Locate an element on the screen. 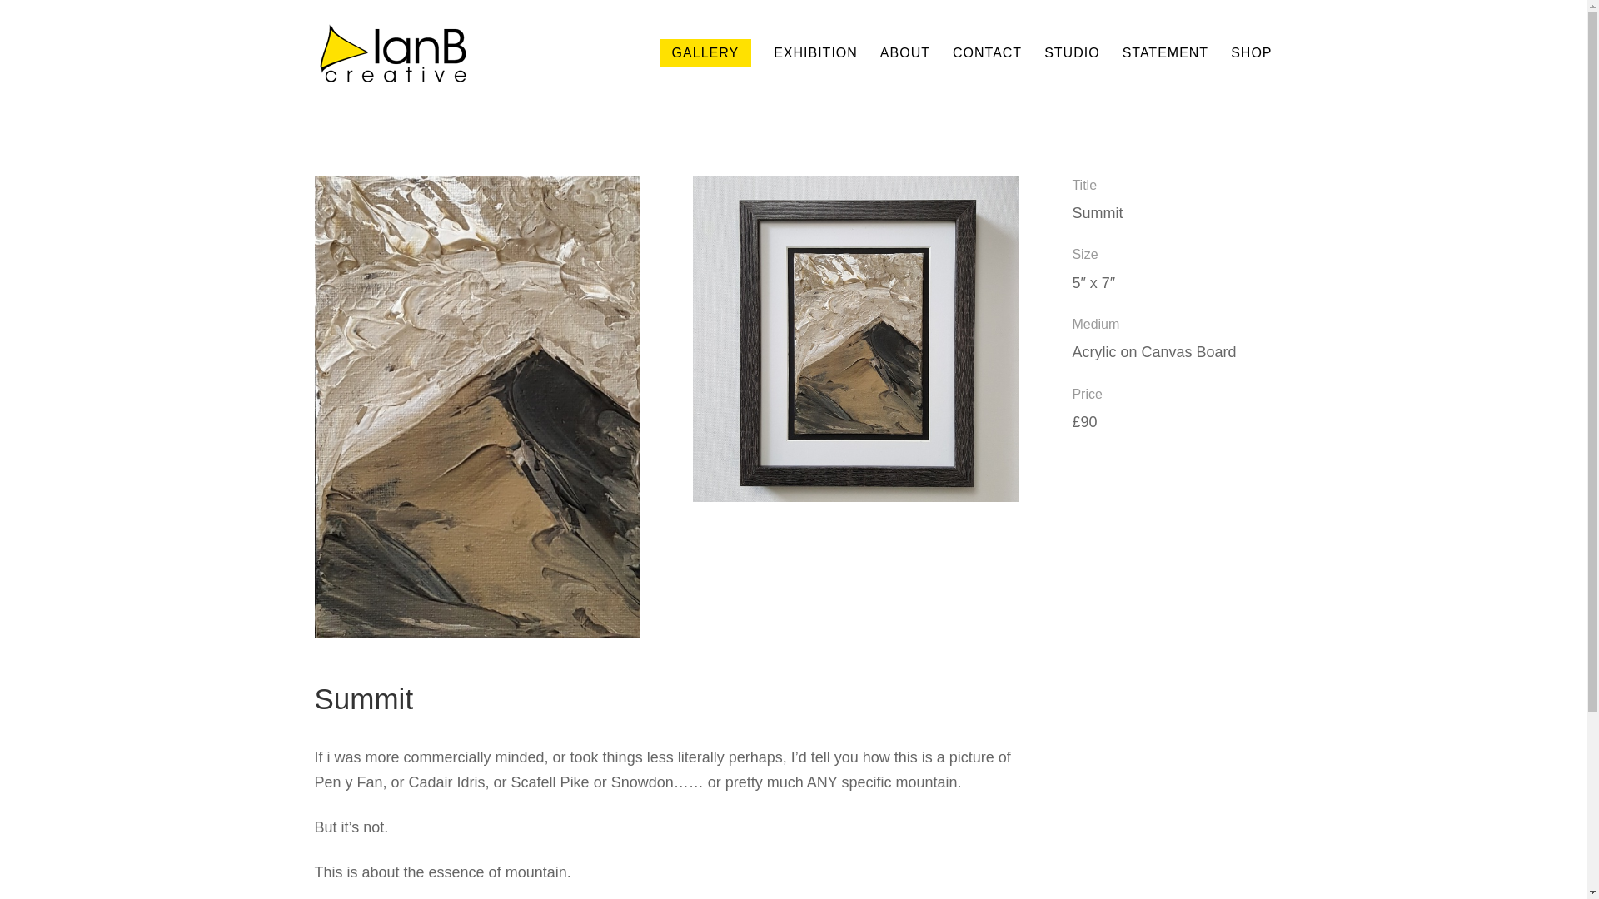 The height and width of the screenshot is (899, 1599). CONTACT is located at coordinates (987, 75).